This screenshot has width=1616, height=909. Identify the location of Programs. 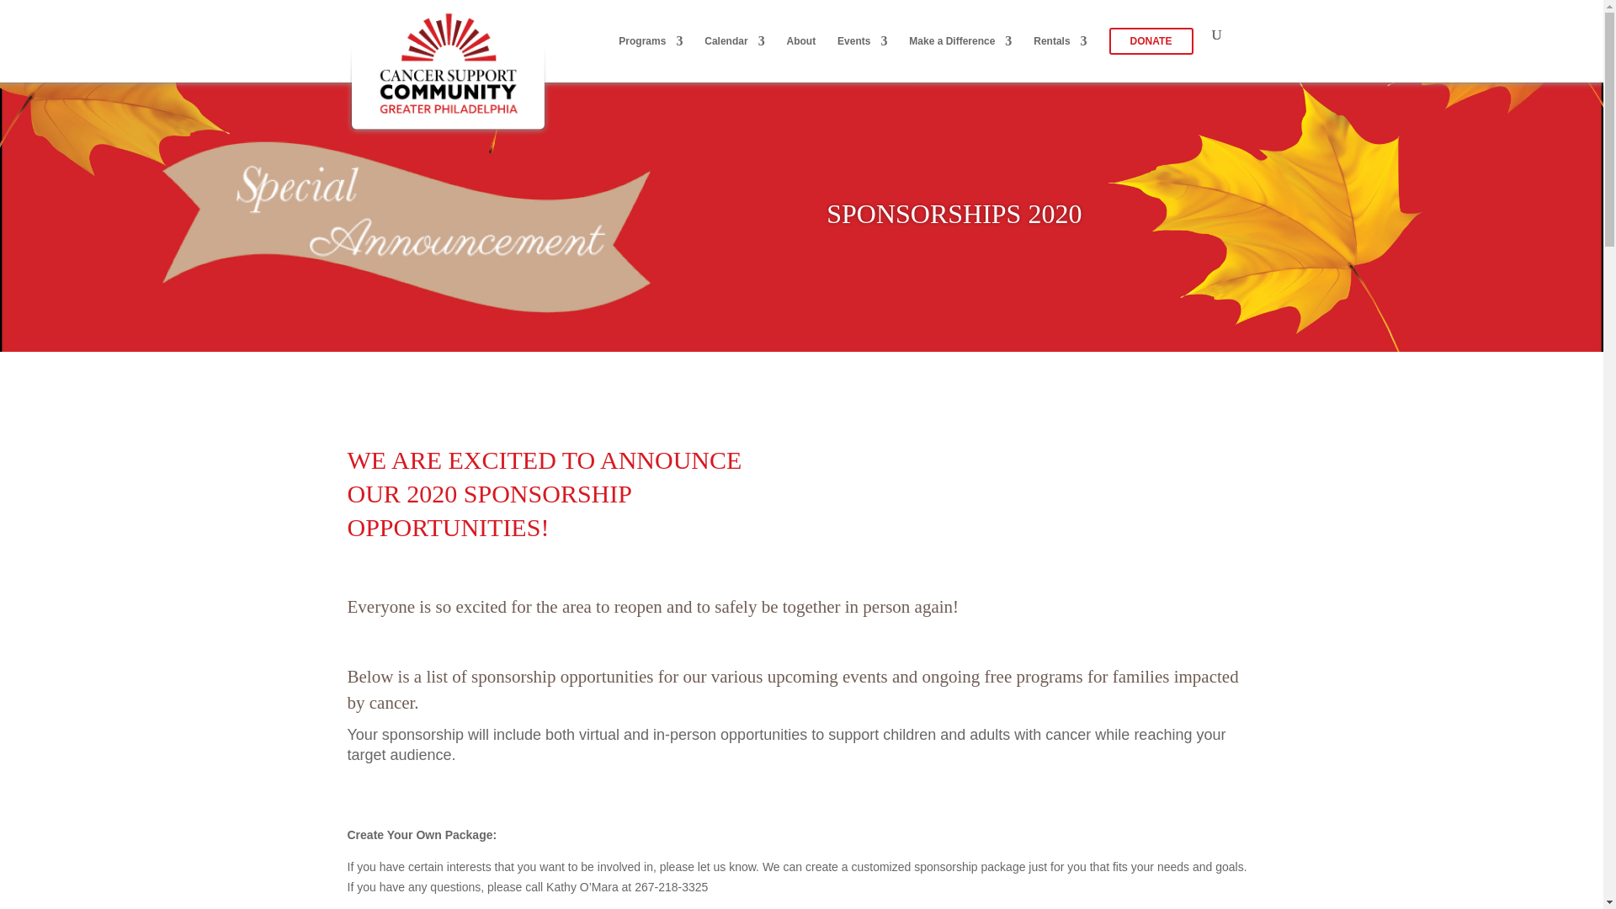
(650, 55).